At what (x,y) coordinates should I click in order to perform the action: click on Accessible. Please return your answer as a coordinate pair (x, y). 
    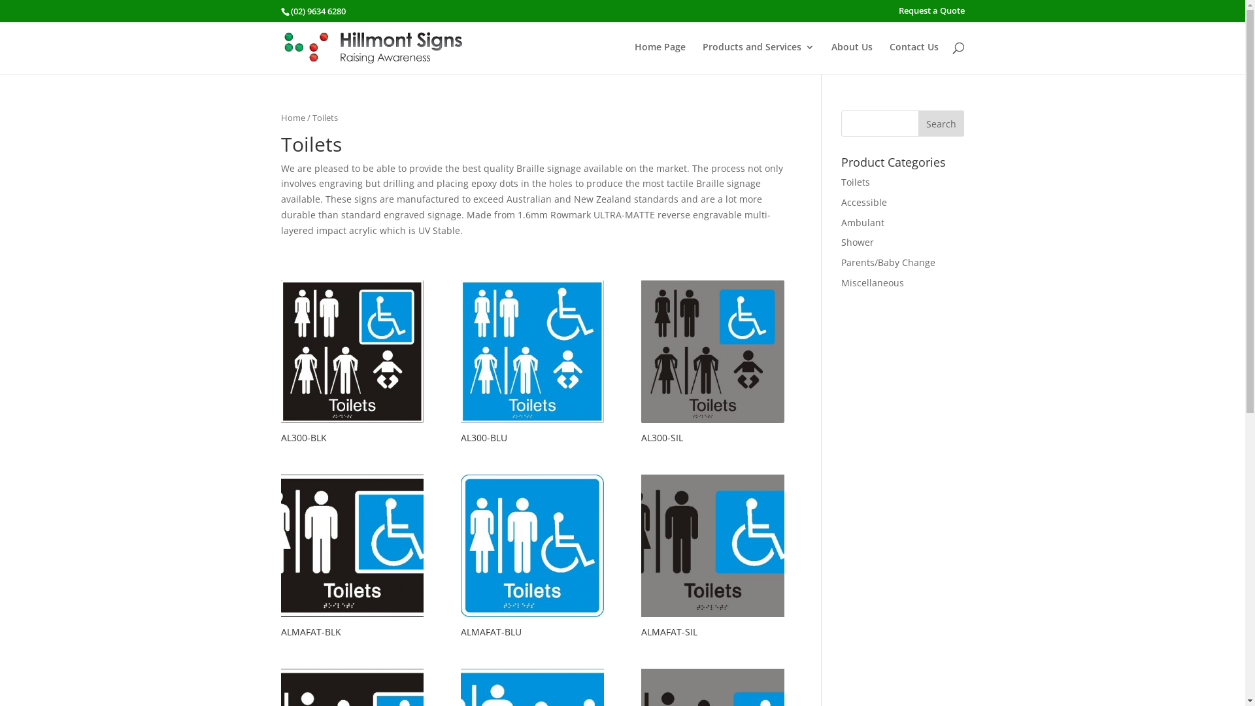
    Looking at the image, I should click on (864, 203).